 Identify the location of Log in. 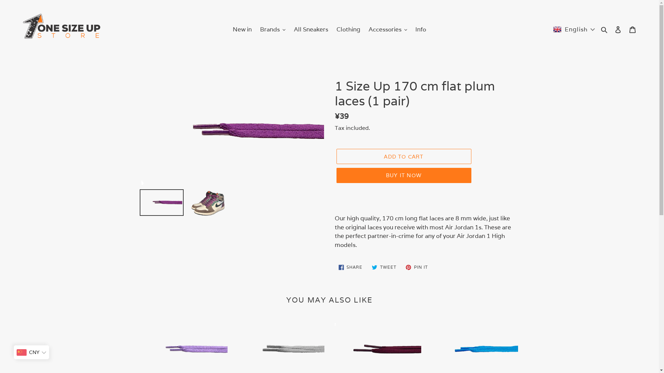
(618, 30).